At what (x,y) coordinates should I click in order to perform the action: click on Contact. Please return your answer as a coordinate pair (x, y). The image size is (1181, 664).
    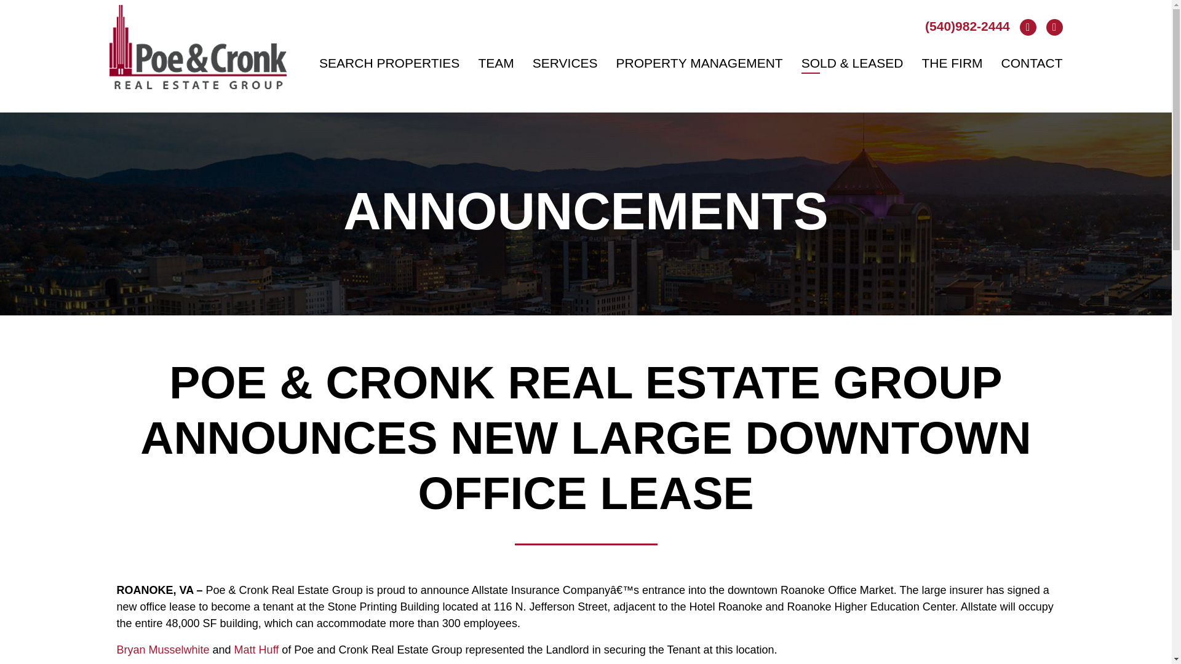
    Looking at the image, I should click on (1032, 63).